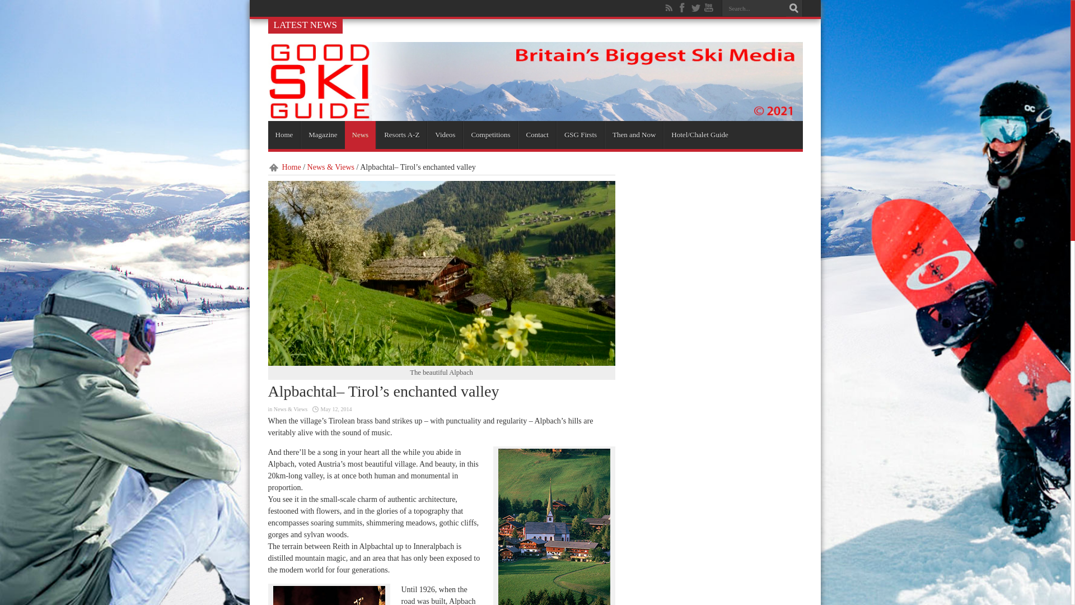 This screenshot has width=1075, height=605. Describe the element at coordinates (490, 134) in the screenshot. I see `Competitions` at that location.